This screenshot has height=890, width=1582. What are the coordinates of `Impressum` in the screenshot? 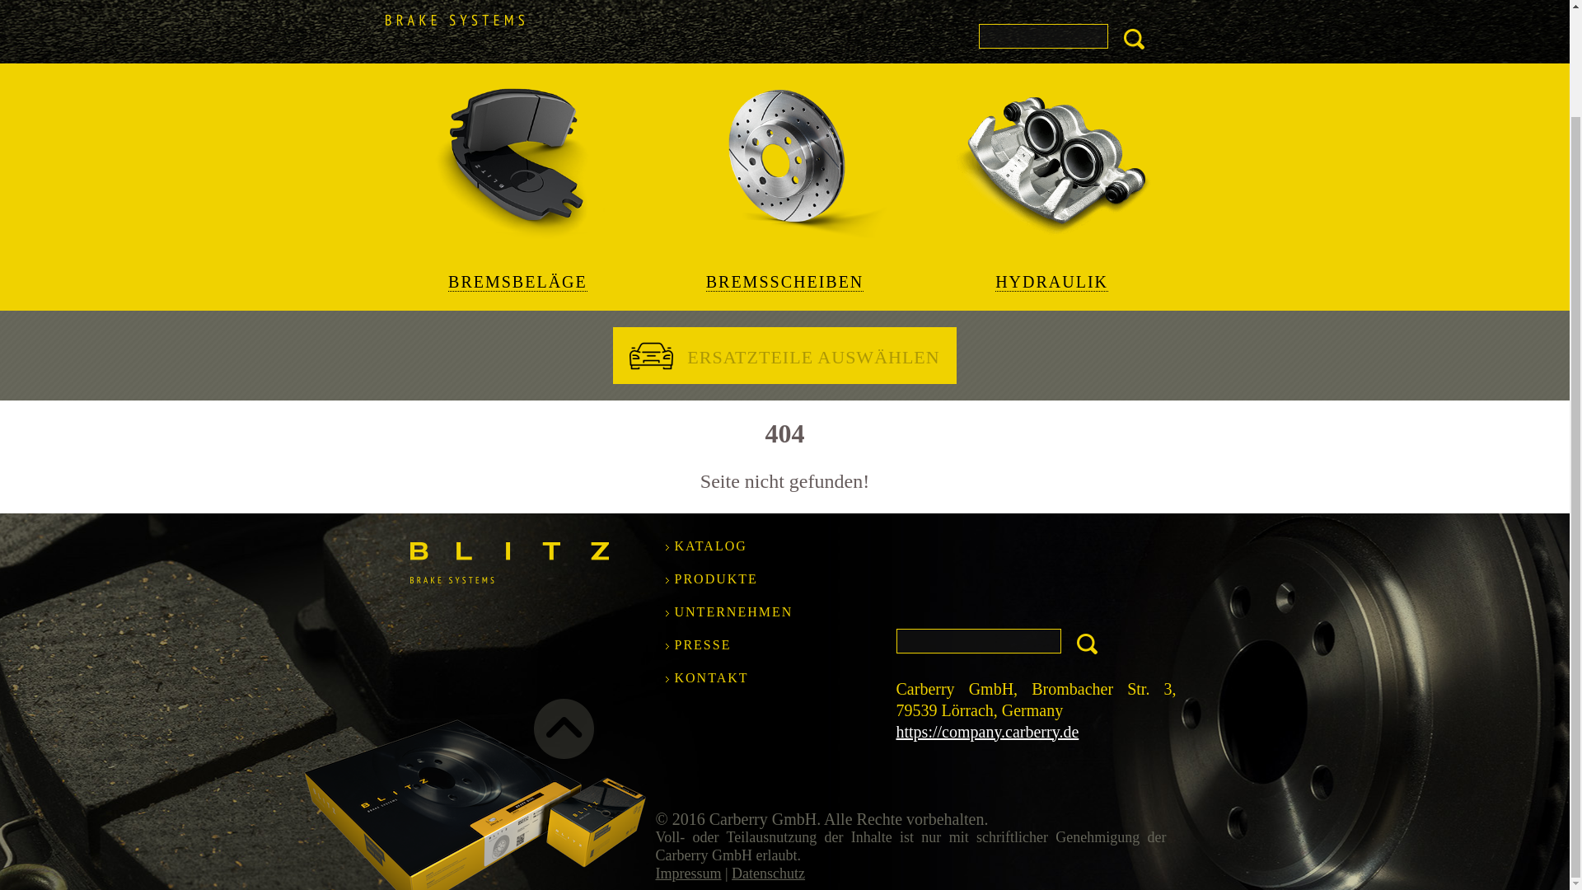 It's located at (689, 874).